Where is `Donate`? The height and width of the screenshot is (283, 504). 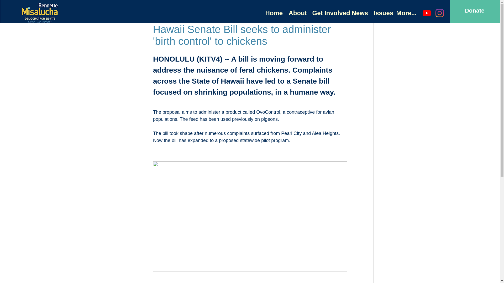 Donate is located at coordinates (475, 10).